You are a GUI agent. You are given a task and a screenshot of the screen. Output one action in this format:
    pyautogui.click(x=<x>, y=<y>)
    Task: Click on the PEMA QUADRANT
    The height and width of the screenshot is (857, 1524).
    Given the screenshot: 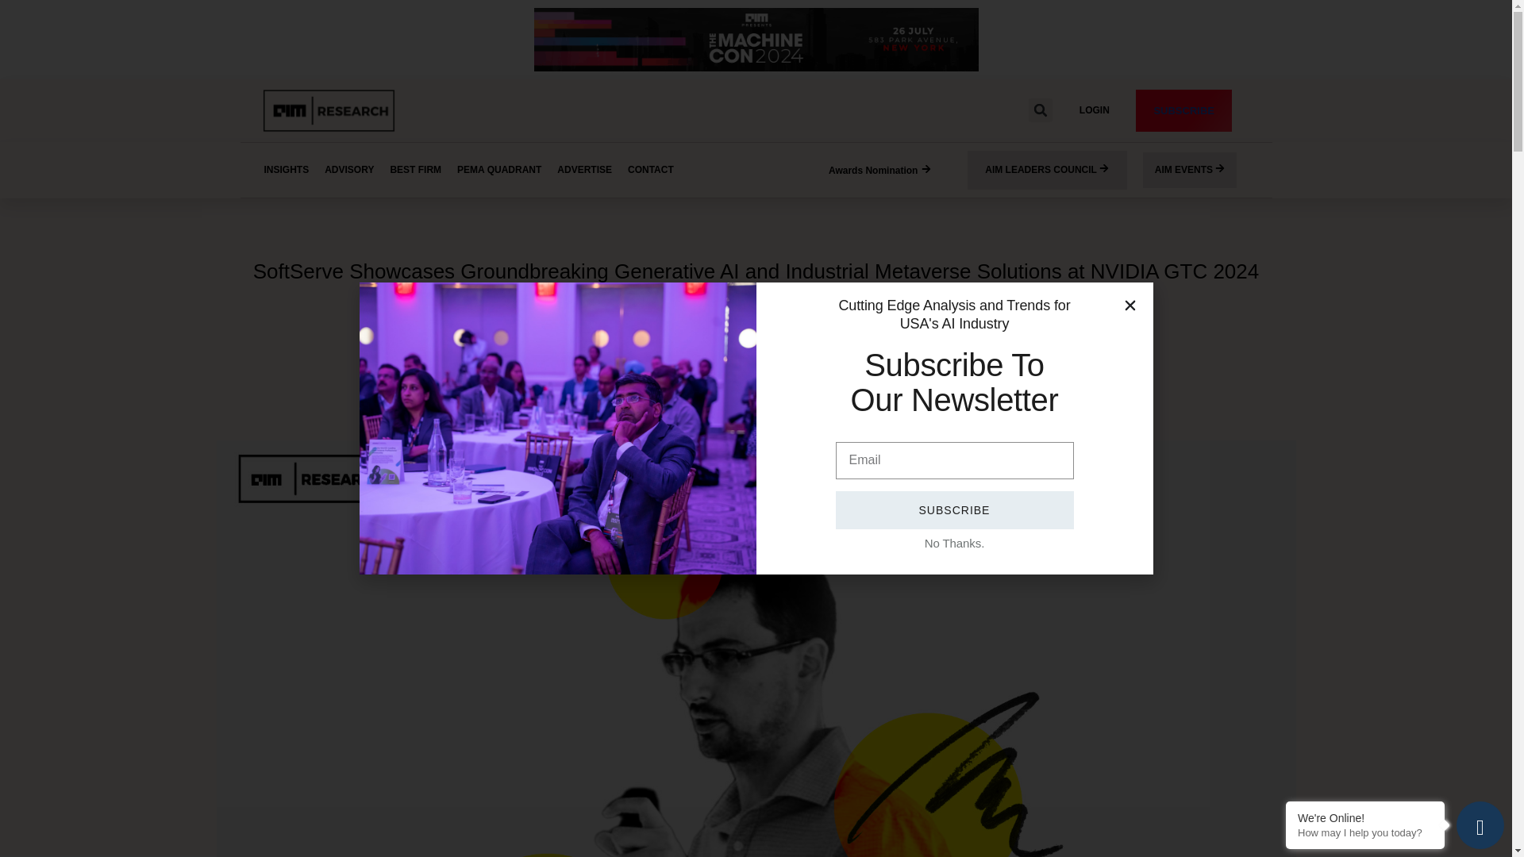 What is the action you would take?
    pyautogui.click(x=499, y=170)
    